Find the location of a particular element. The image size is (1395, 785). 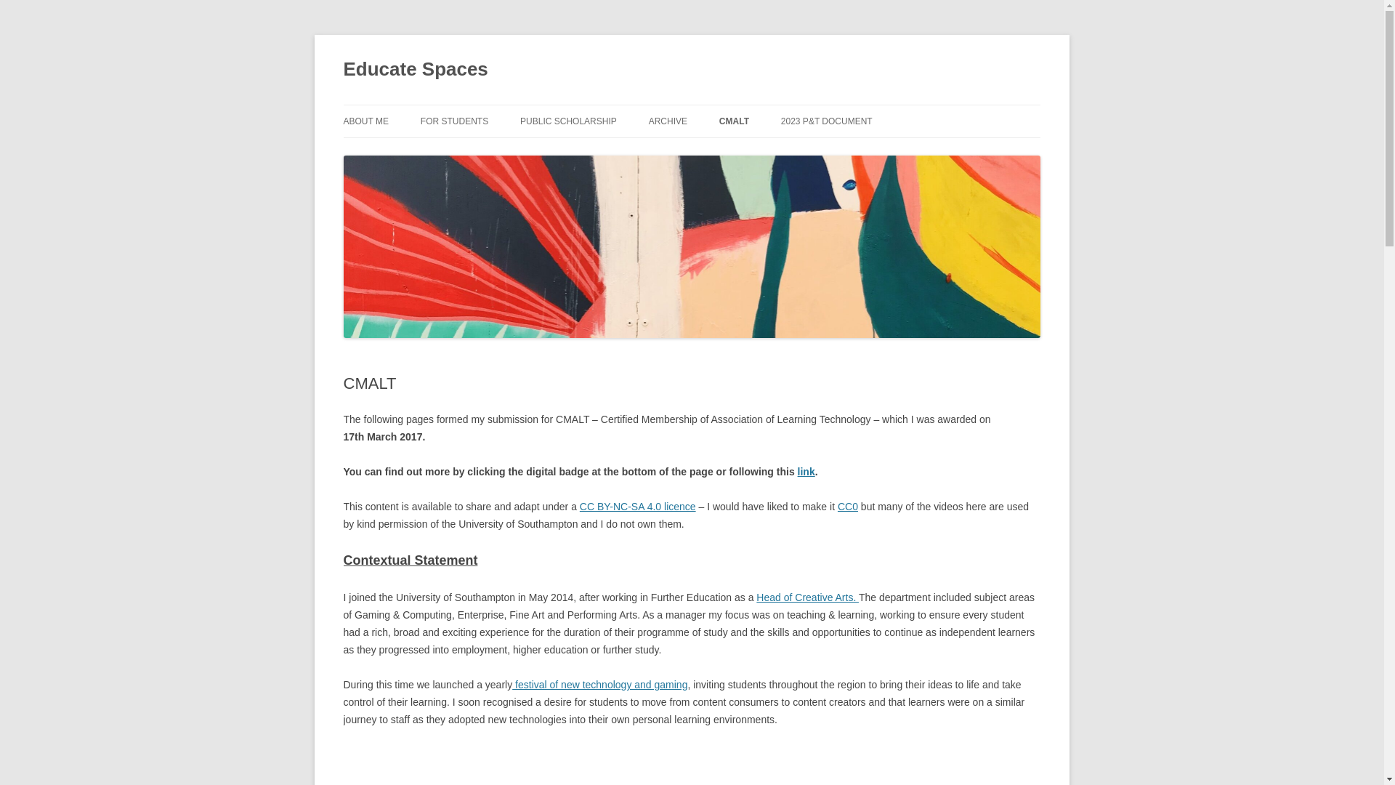

CC0 is located at coordinates (847, 507).